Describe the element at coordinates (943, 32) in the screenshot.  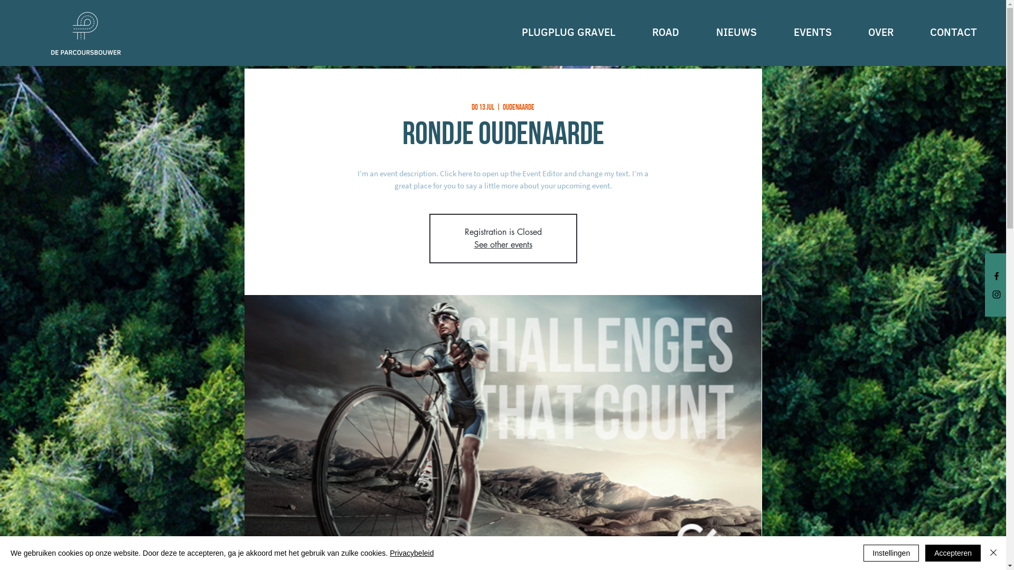
I see `CONTACT` at that location.